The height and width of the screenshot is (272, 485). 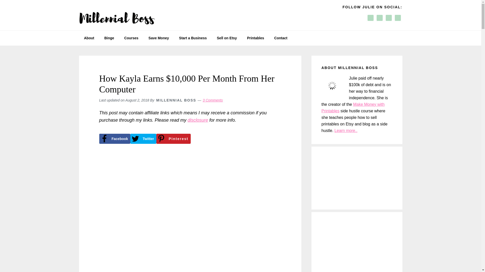 What do you see at coordinates (143, 139) in the screenshot?
I see `Share on Twitter` at bounding box center [143, 139].